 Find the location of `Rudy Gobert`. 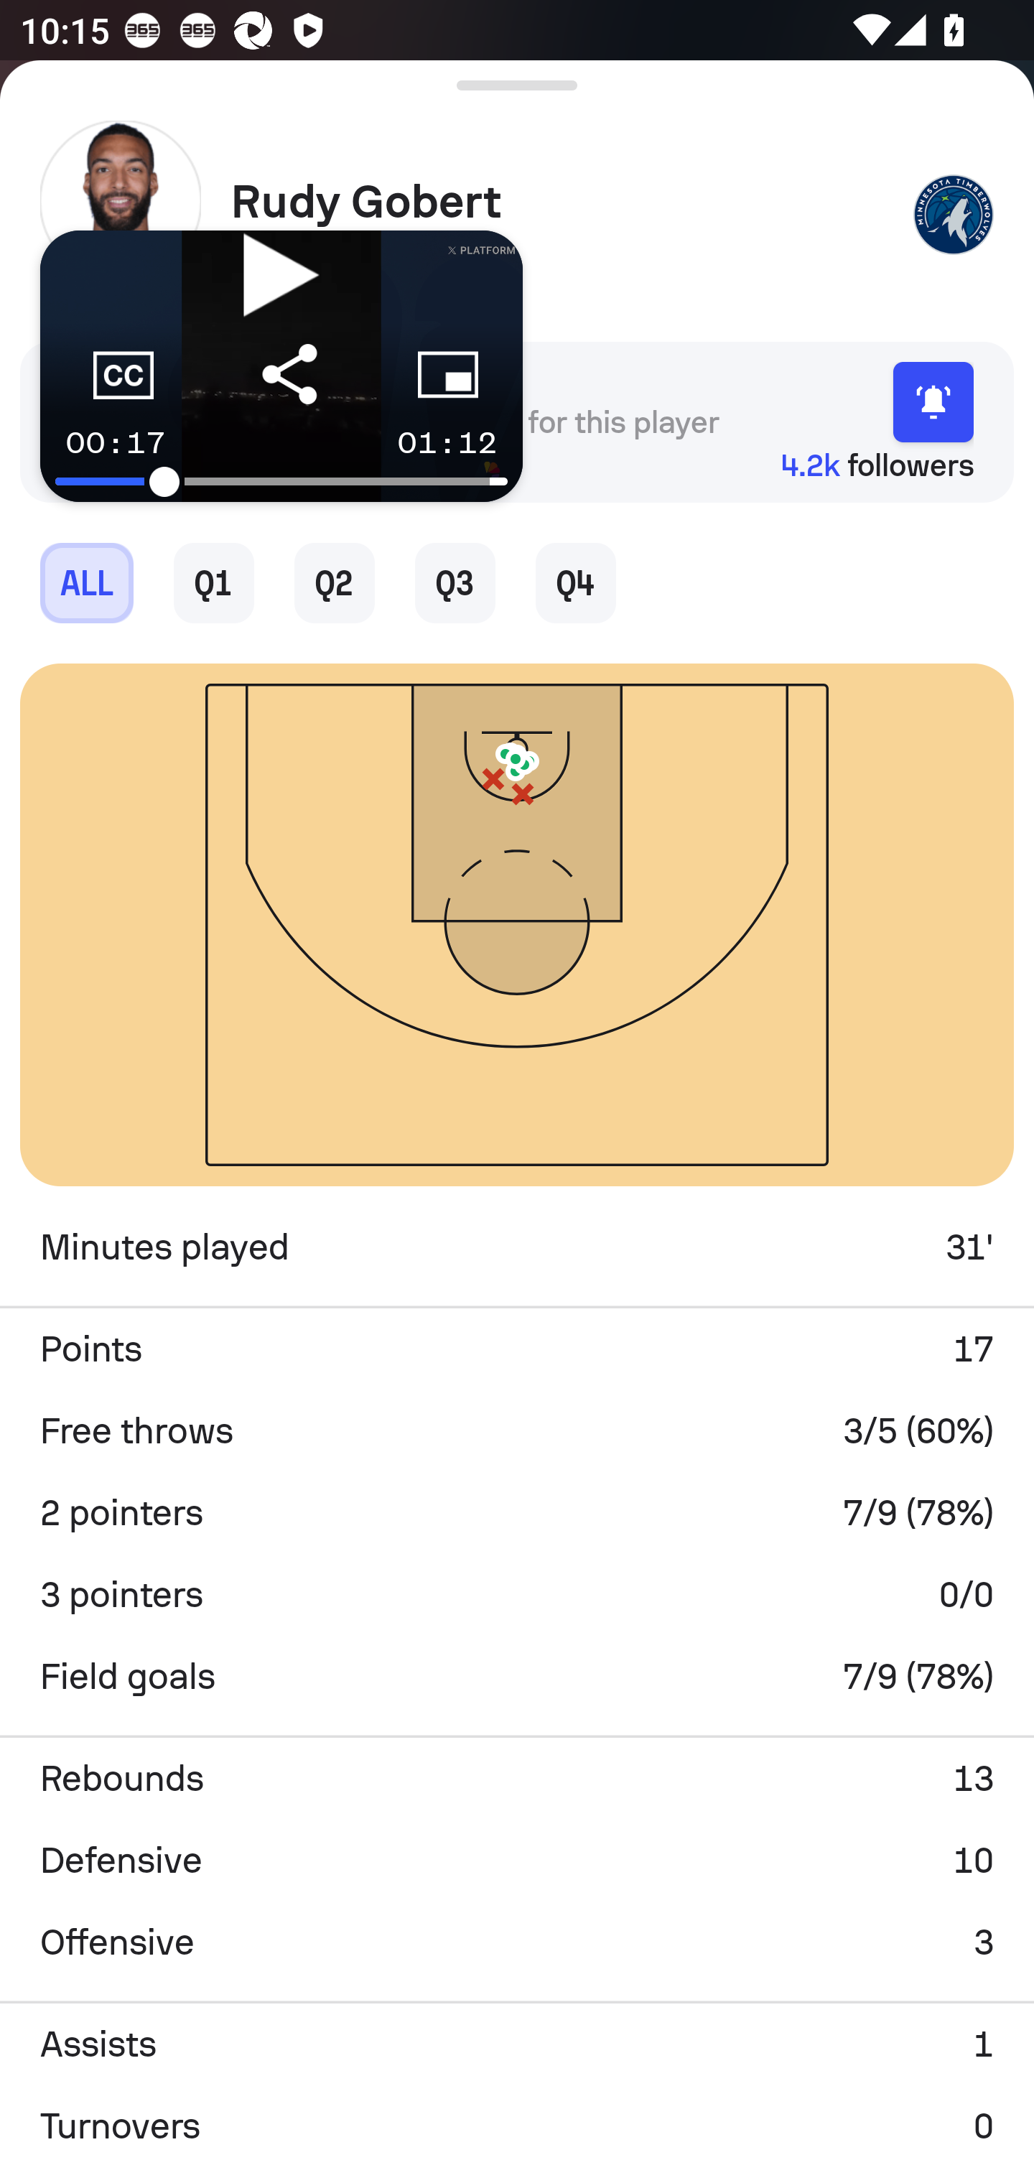

Rudy Gobert is located at coordinates (562, 202).